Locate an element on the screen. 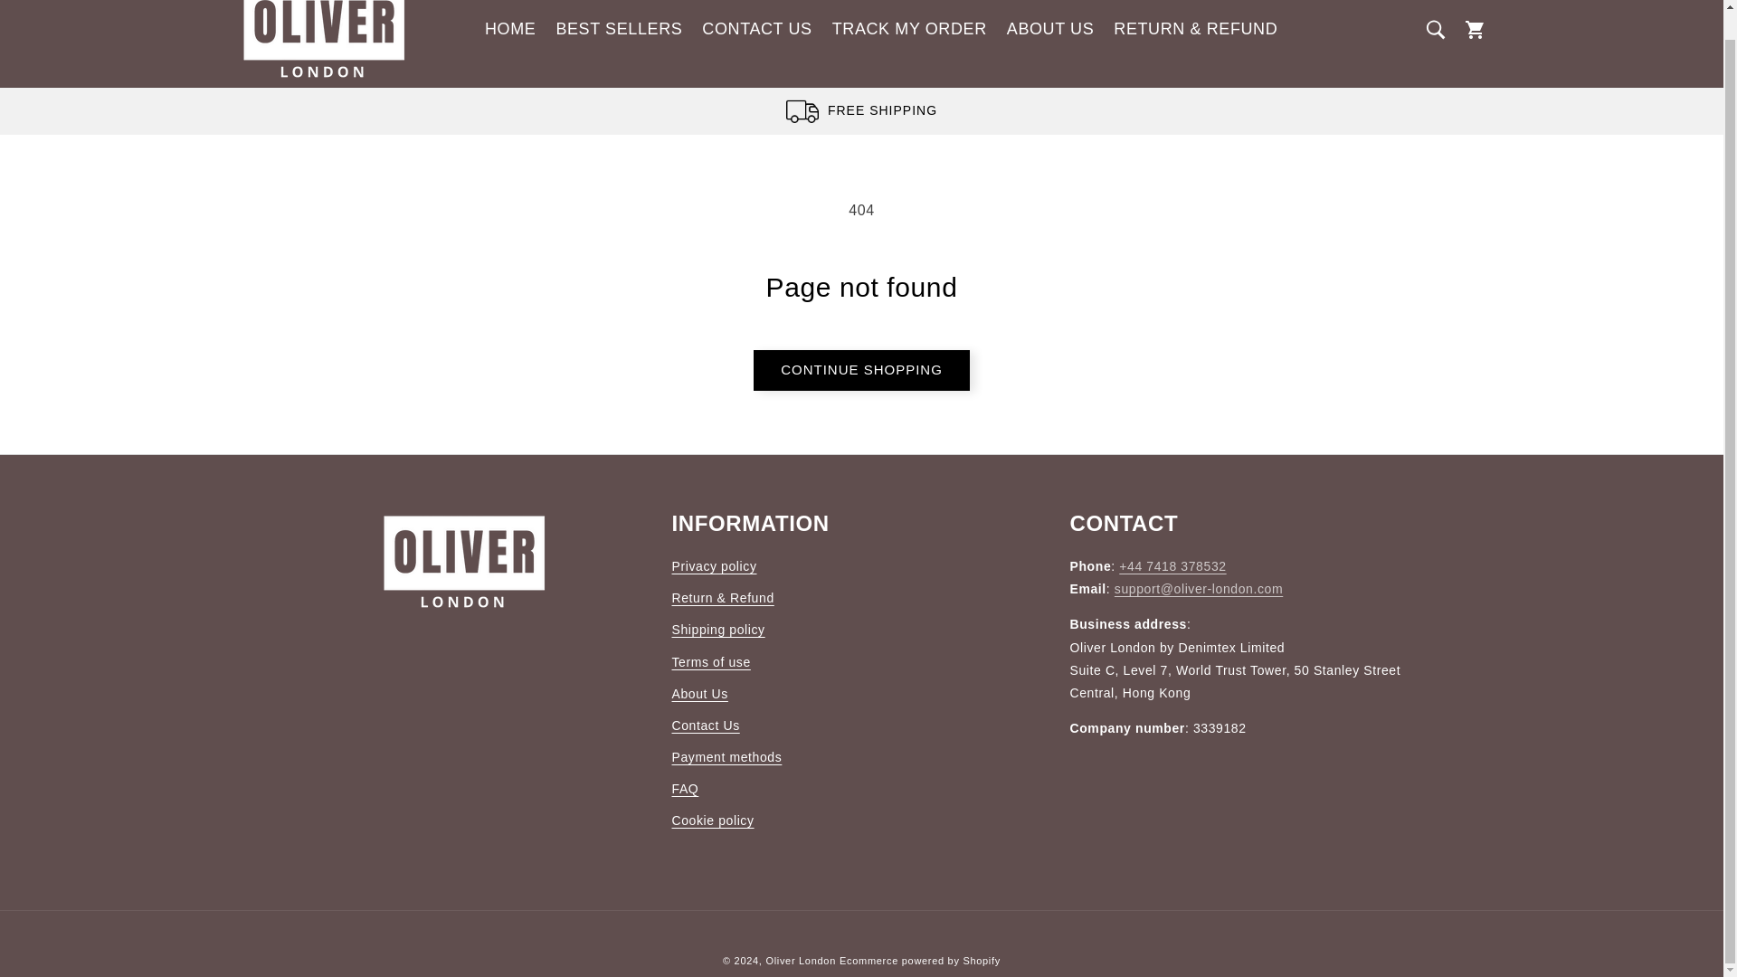  TRACK MY ORDER is located at coordinates (909, 29).